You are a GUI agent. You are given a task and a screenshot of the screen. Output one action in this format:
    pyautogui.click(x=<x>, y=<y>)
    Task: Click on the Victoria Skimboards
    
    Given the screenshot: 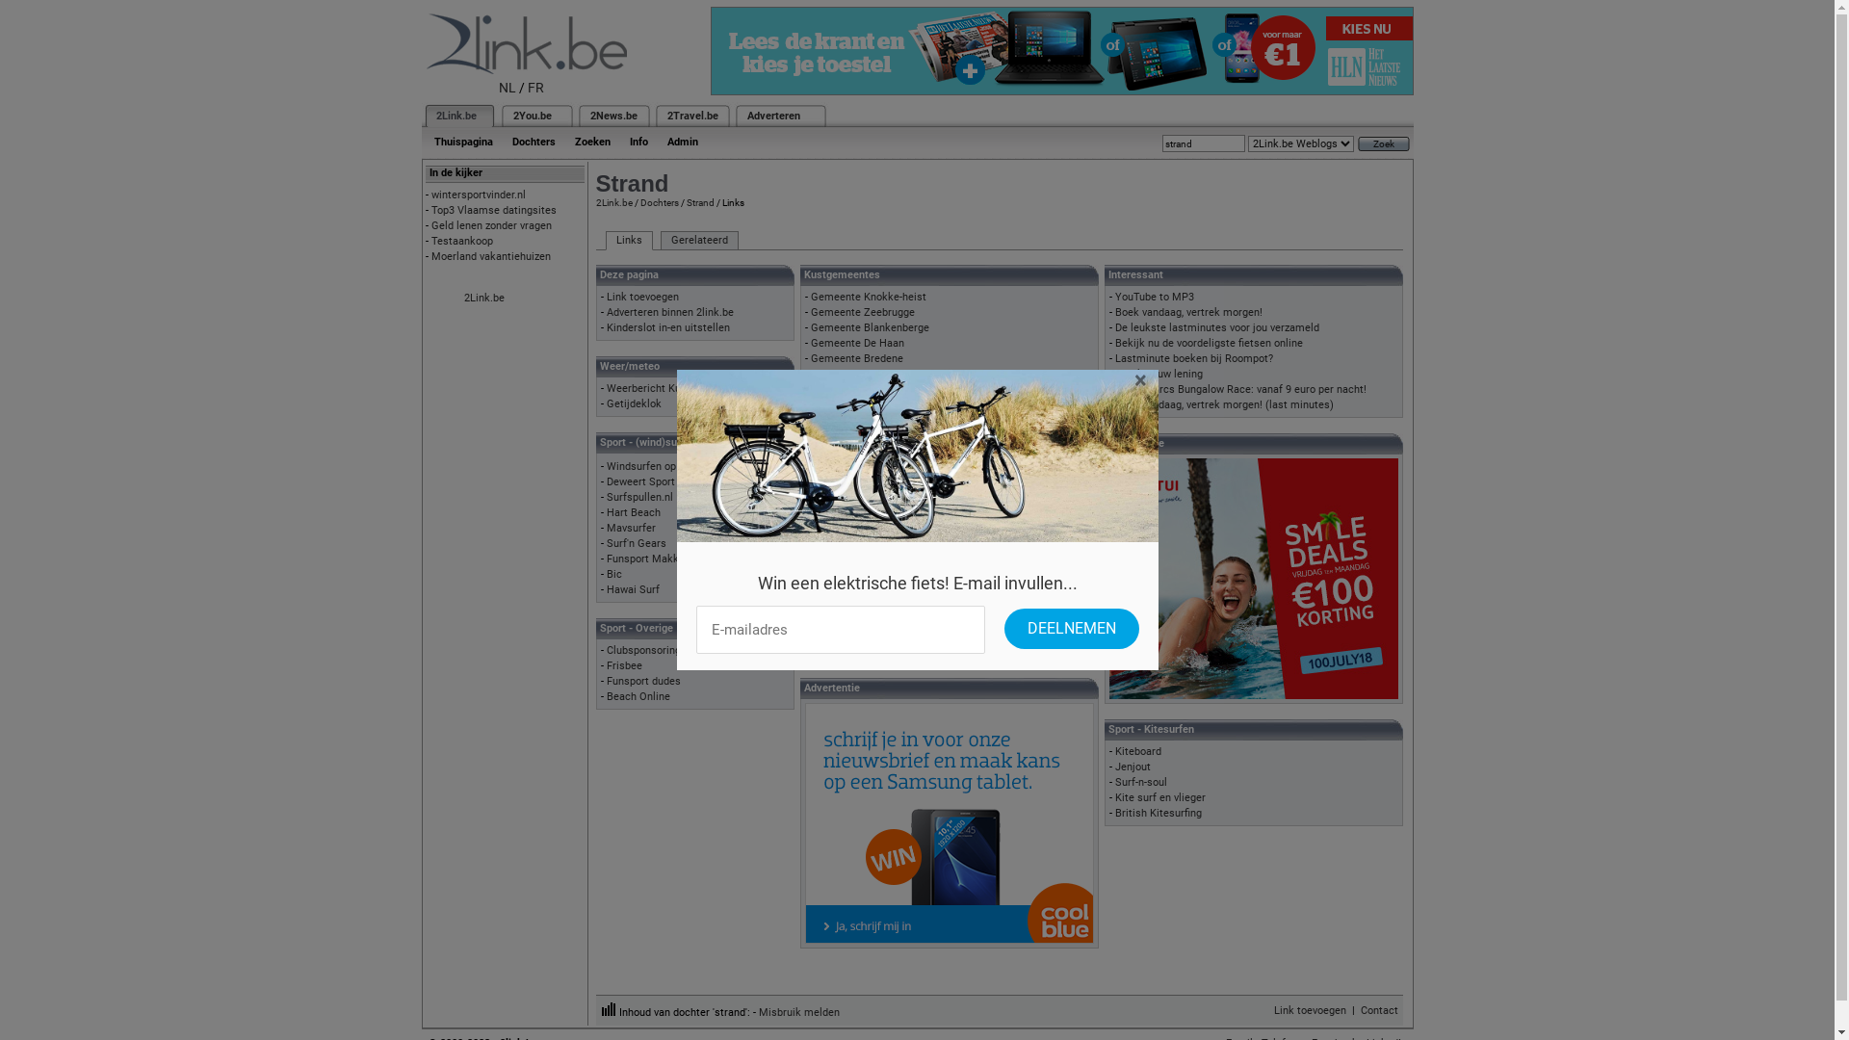 What is the action you would take?
    pyautogui.click(x=860, y=634)
    